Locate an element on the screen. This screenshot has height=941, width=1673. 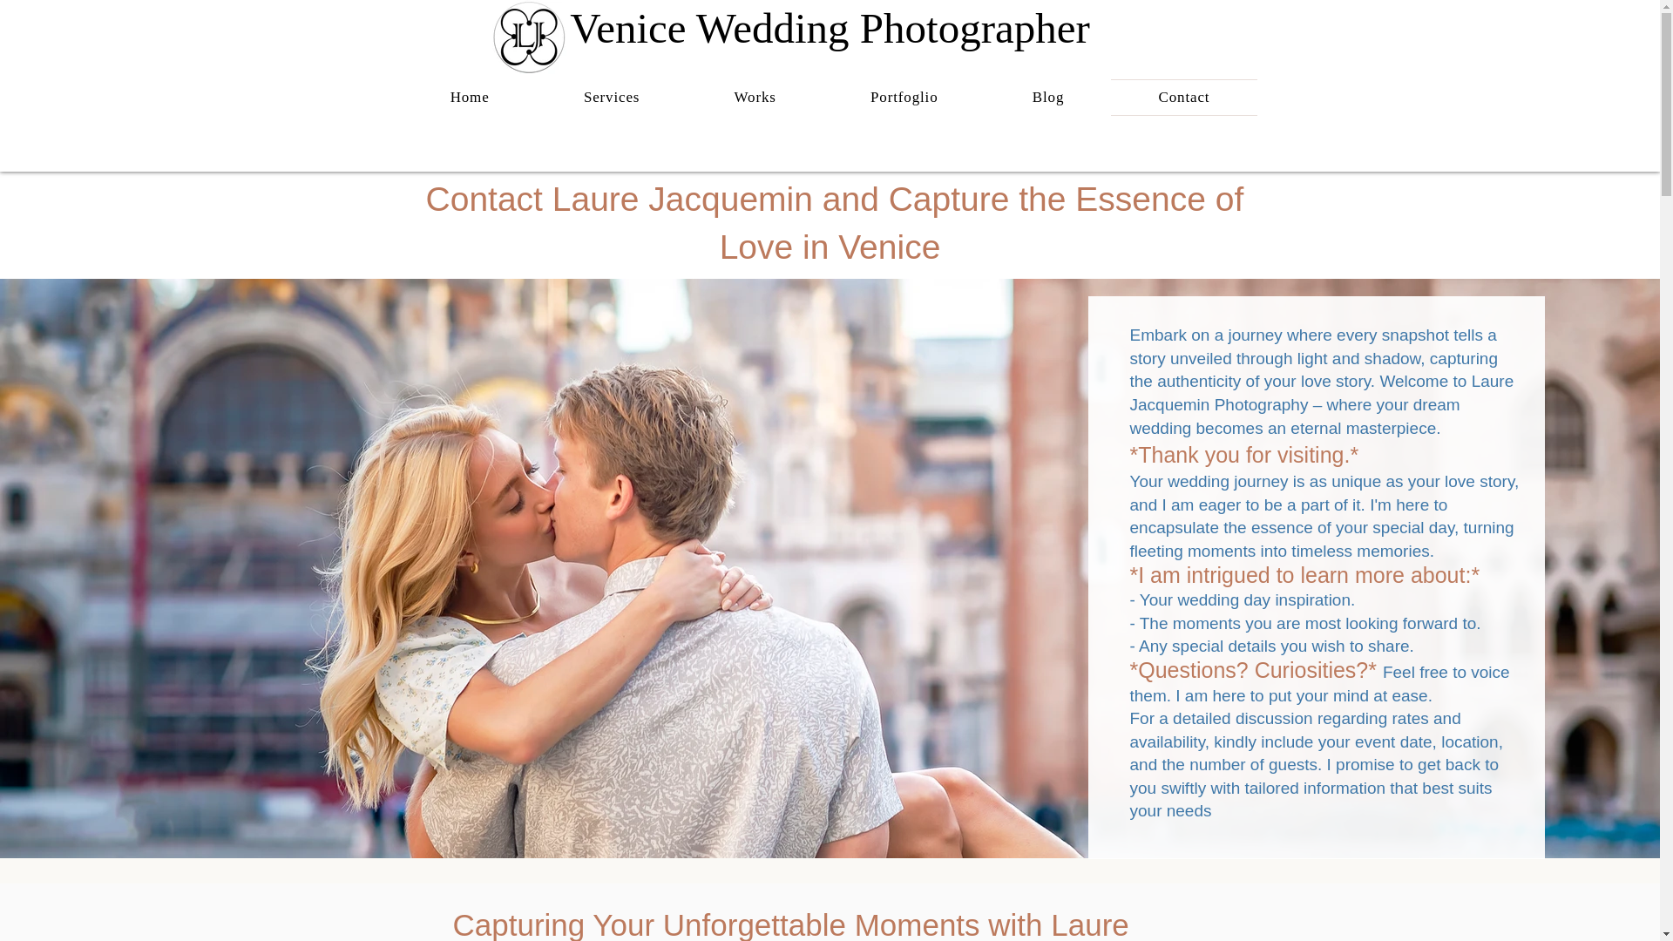
Blog is located at coordinates (1048, 97).